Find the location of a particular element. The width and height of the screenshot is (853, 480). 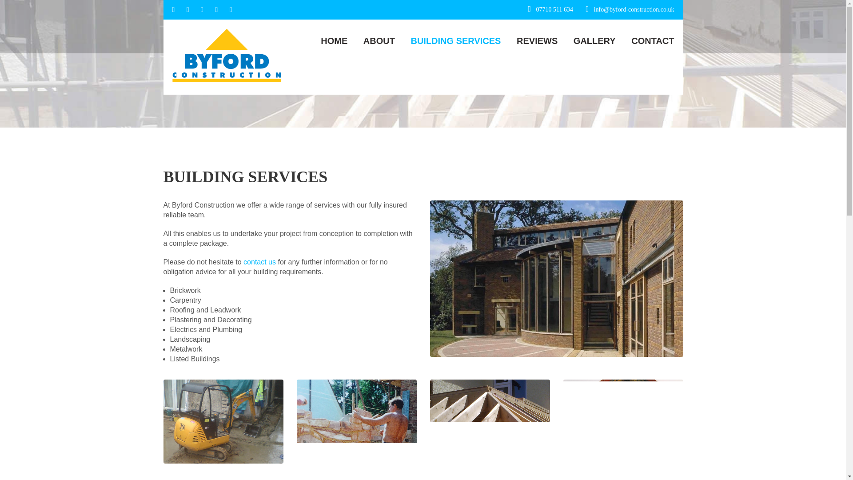

BUILDING SERVICES is located at coordinates (449, 41).